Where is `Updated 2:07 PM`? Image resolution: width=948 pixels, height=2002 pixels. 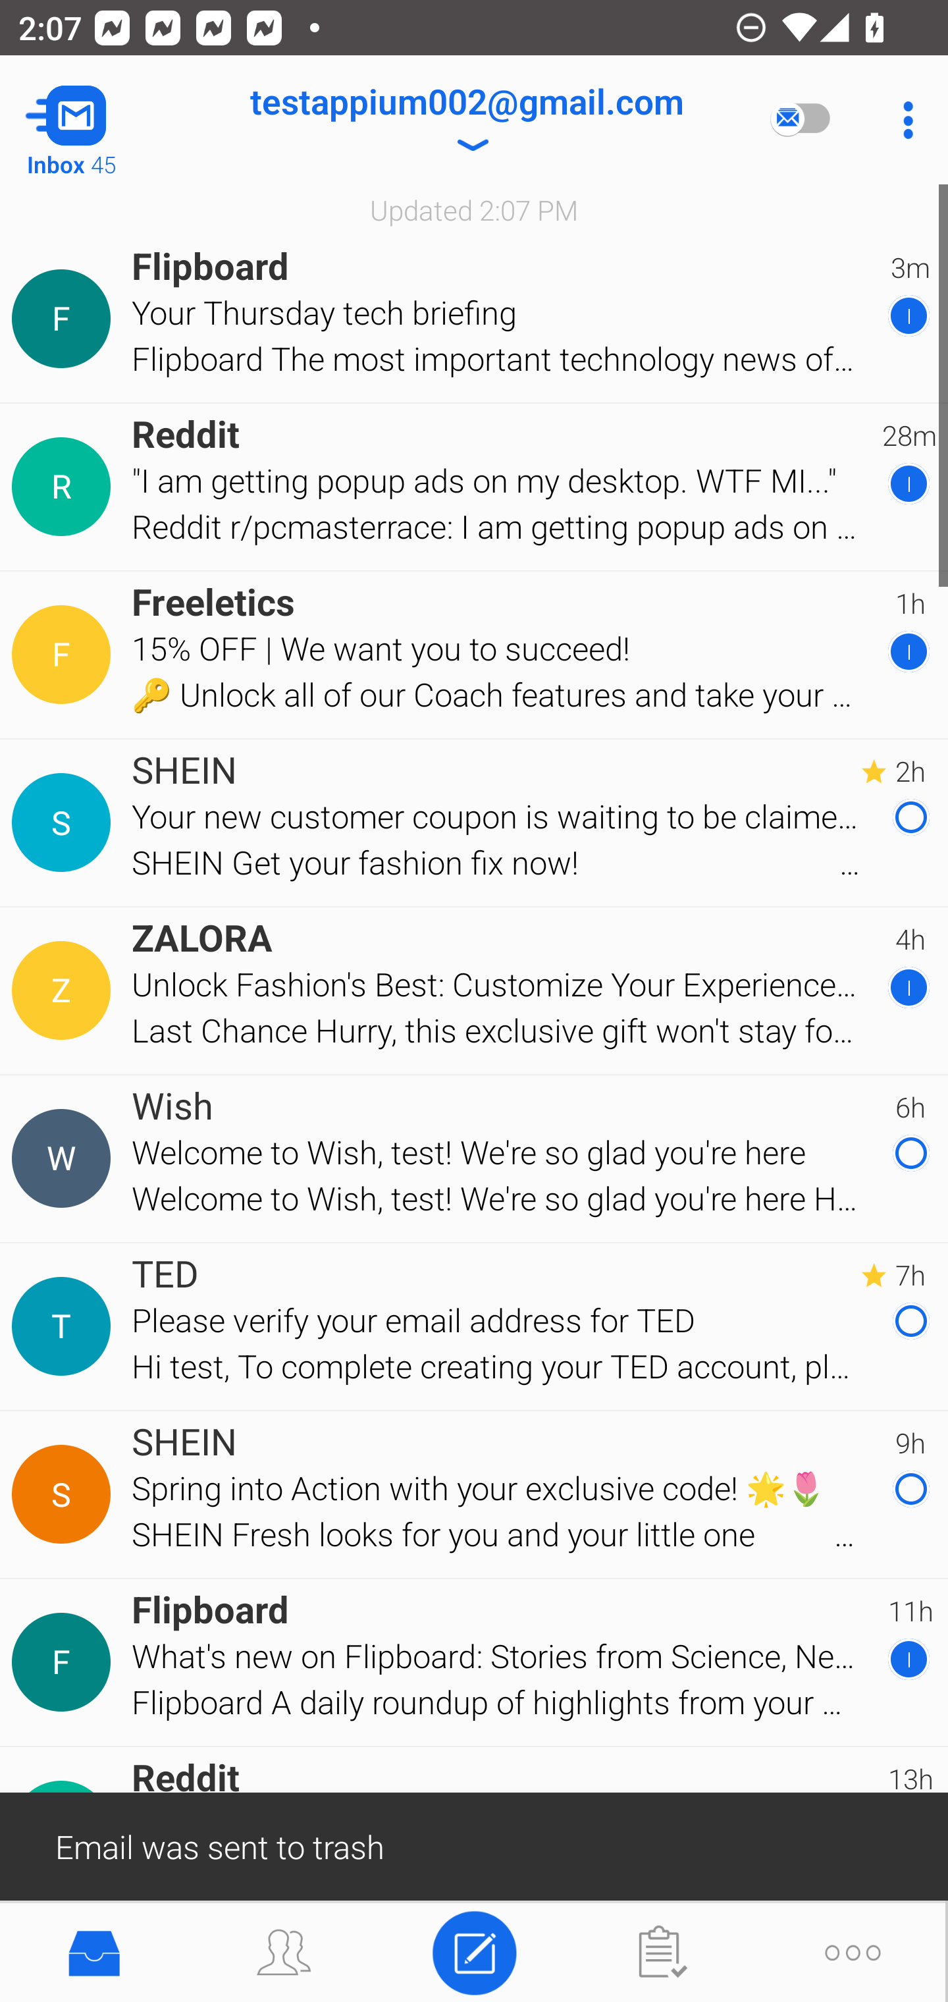 Updated 2:07 PM is located at coordinates (474, 209).